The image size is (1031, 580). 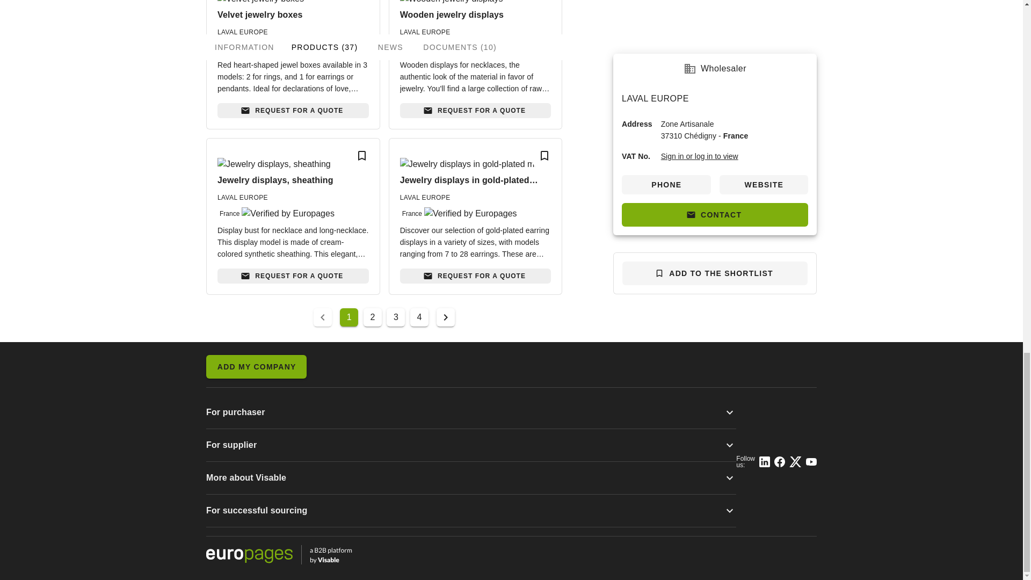 I want to click on Add my company, so click(x=256, y=366).